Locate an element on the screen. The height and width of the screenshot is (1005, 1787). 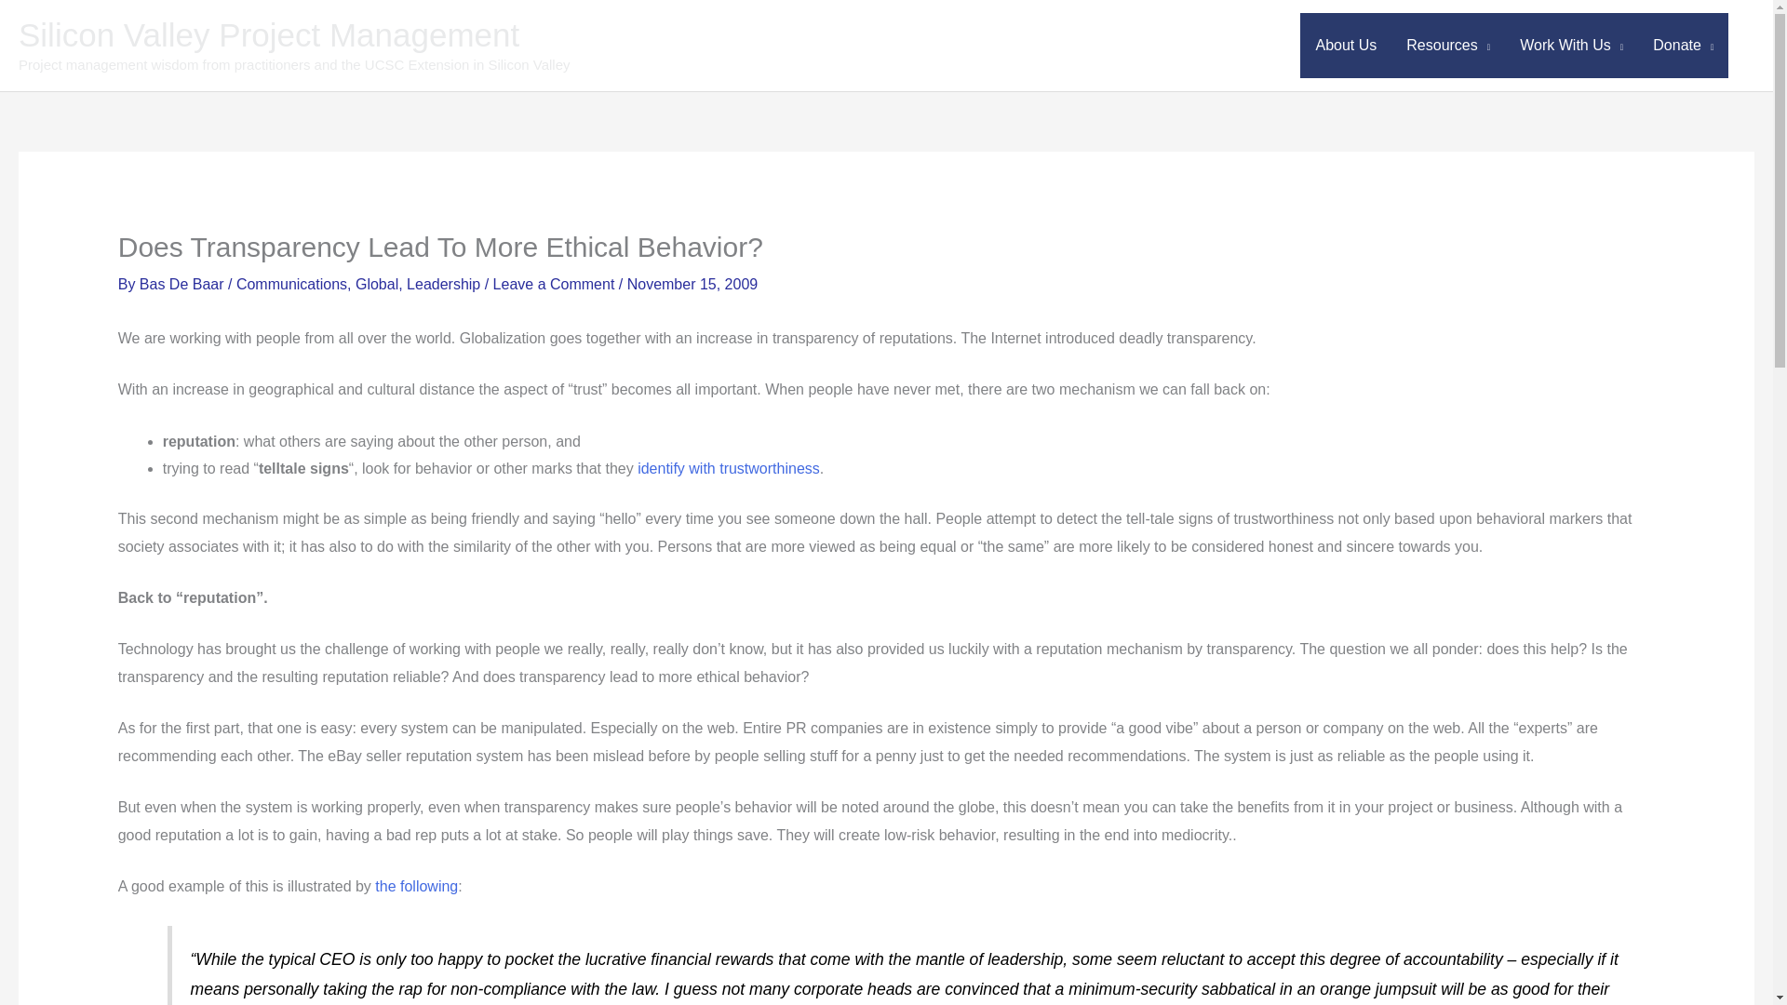
Communications is located at coordinates (290, 285).